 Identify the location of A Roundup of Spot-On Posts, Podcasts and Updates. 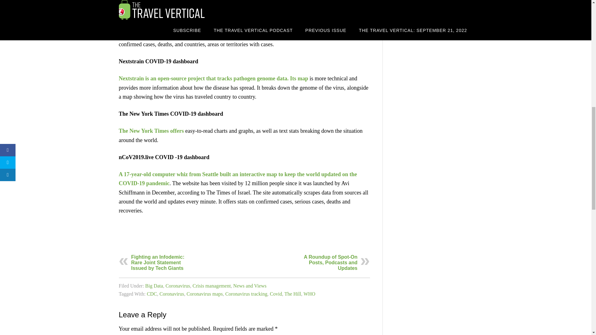
(331, 262).